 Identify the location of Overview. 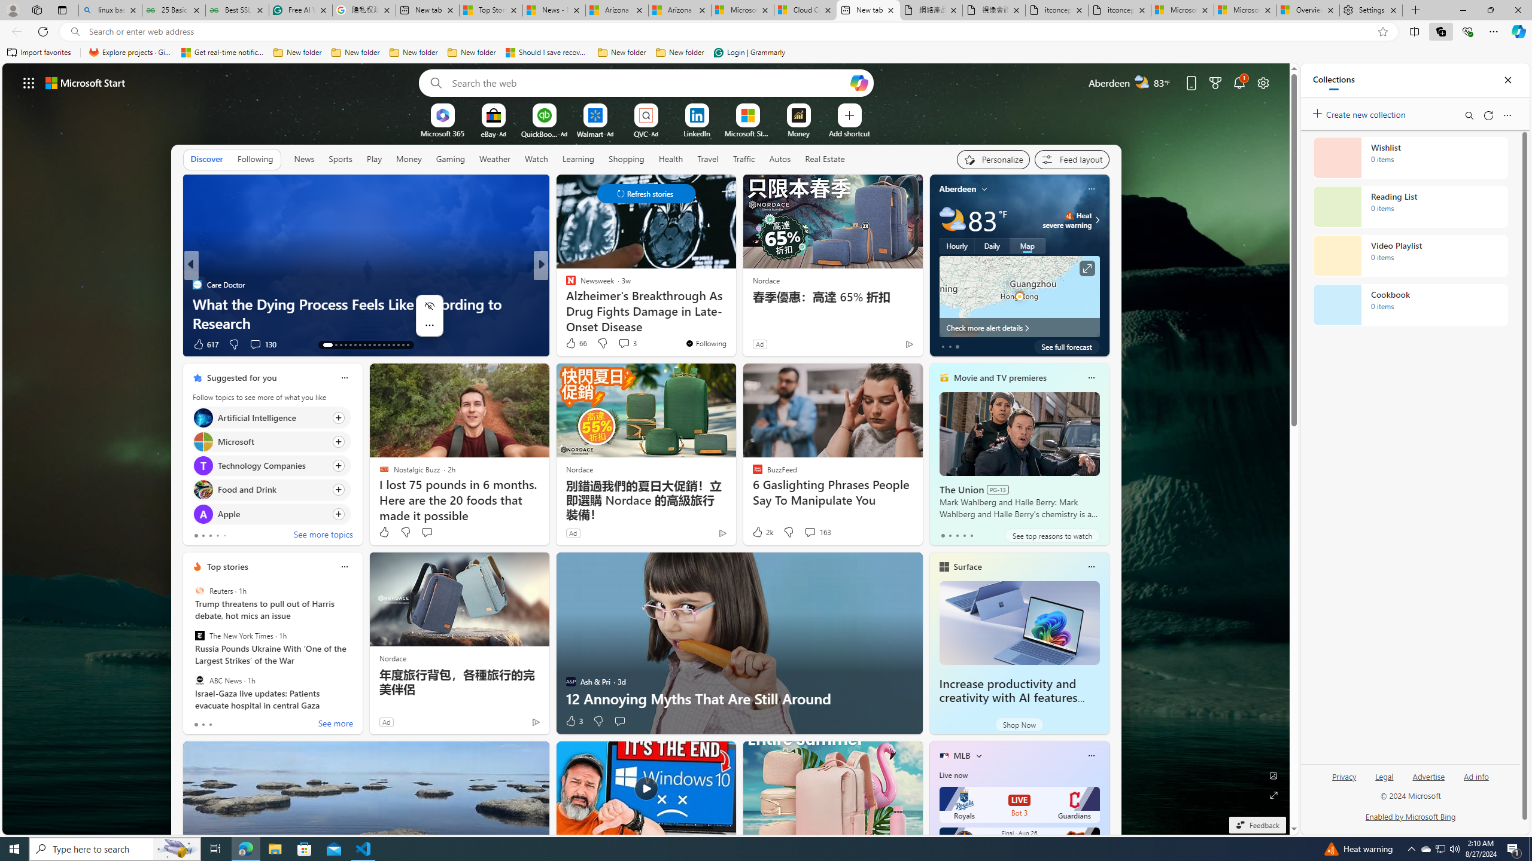
(1308, 10).